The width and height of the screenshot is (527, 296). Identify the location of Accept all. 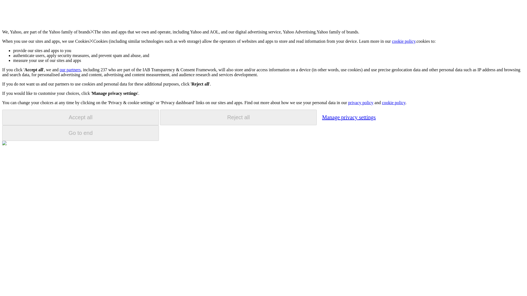
(80, 117).